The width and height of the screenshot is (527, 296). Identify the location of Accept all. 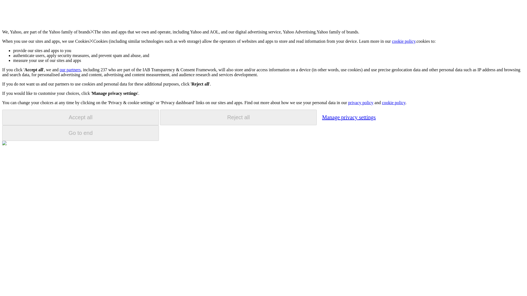
(80, 117).